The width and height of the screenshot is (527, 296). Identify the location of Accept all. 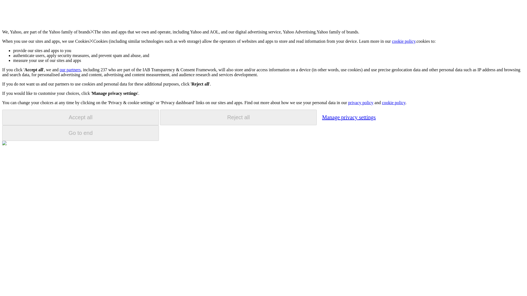
(80, 117).